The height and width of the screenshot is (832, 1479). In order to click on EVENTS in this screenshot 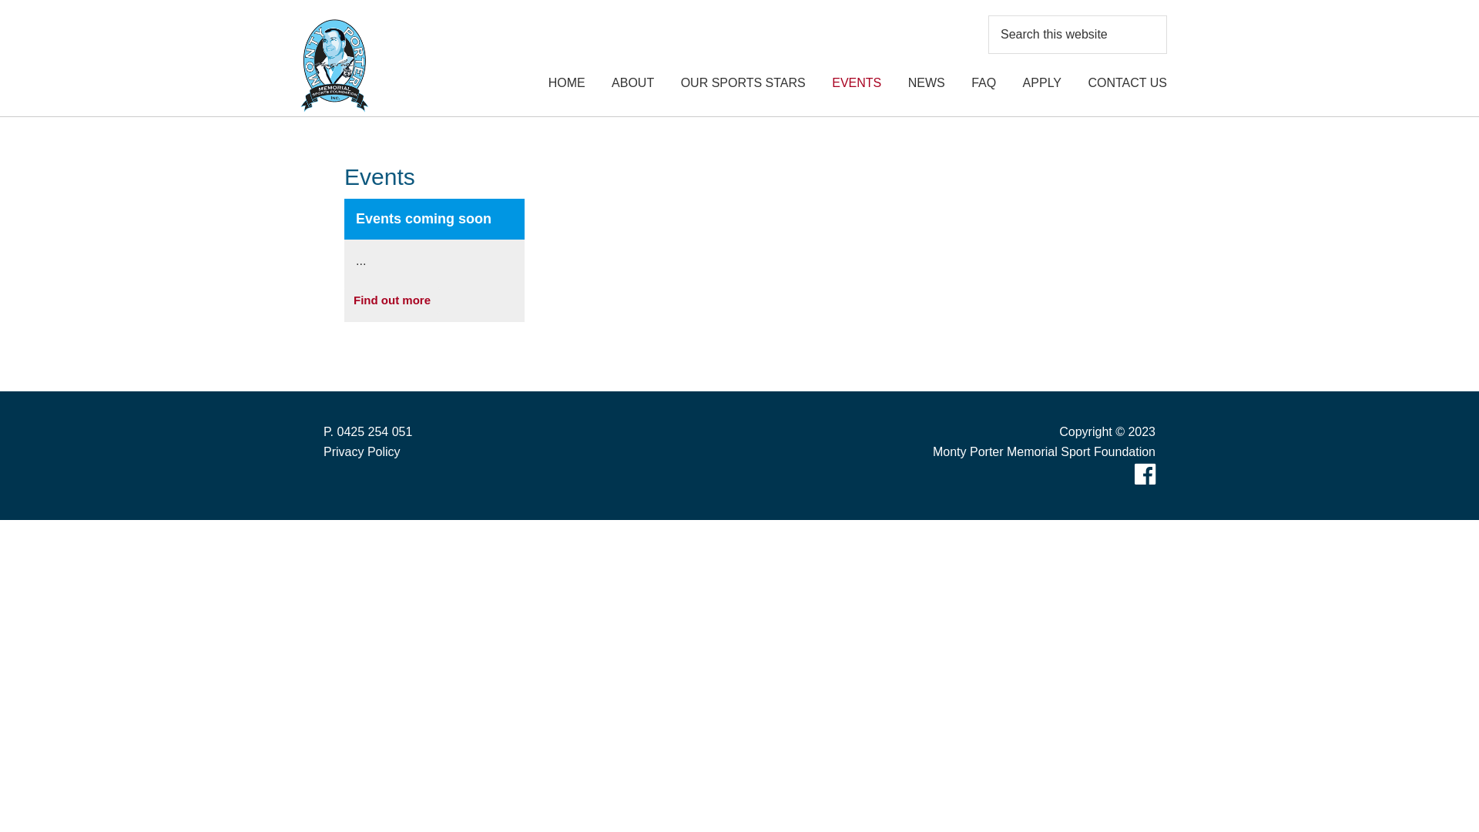, I will do `click(857, 83)`.